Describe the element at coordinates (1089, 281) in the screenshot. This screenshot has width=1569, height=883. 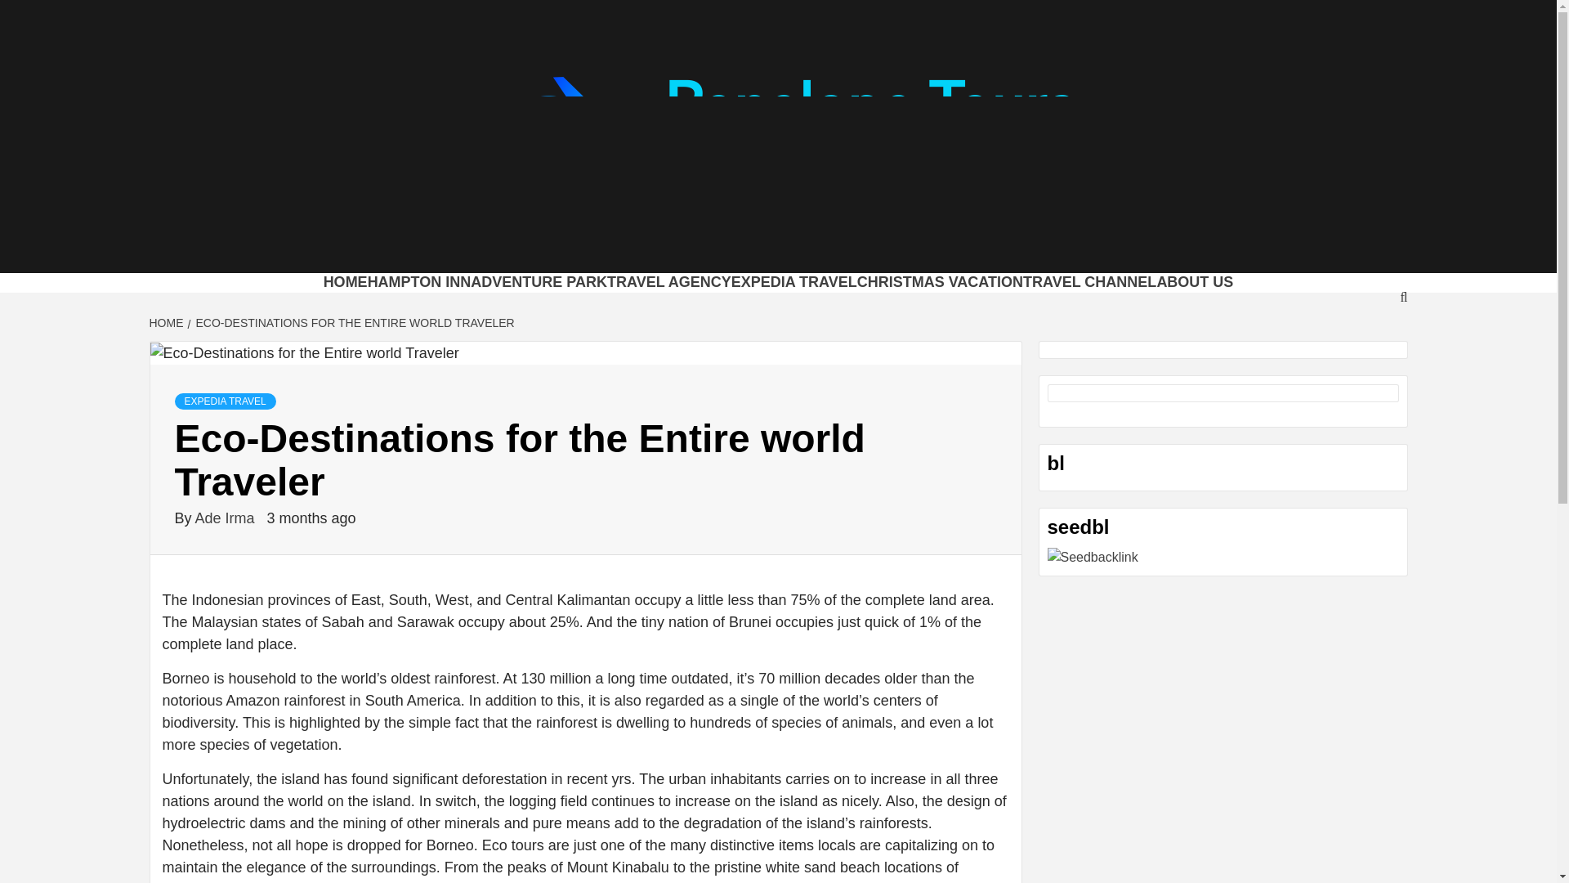
I see `TRAVEL CHANNEL` at that location.